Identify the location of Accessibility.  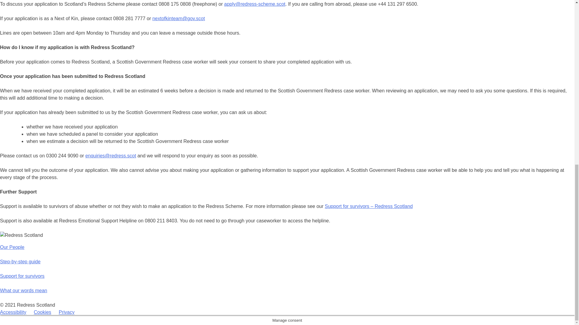
(13, 312).